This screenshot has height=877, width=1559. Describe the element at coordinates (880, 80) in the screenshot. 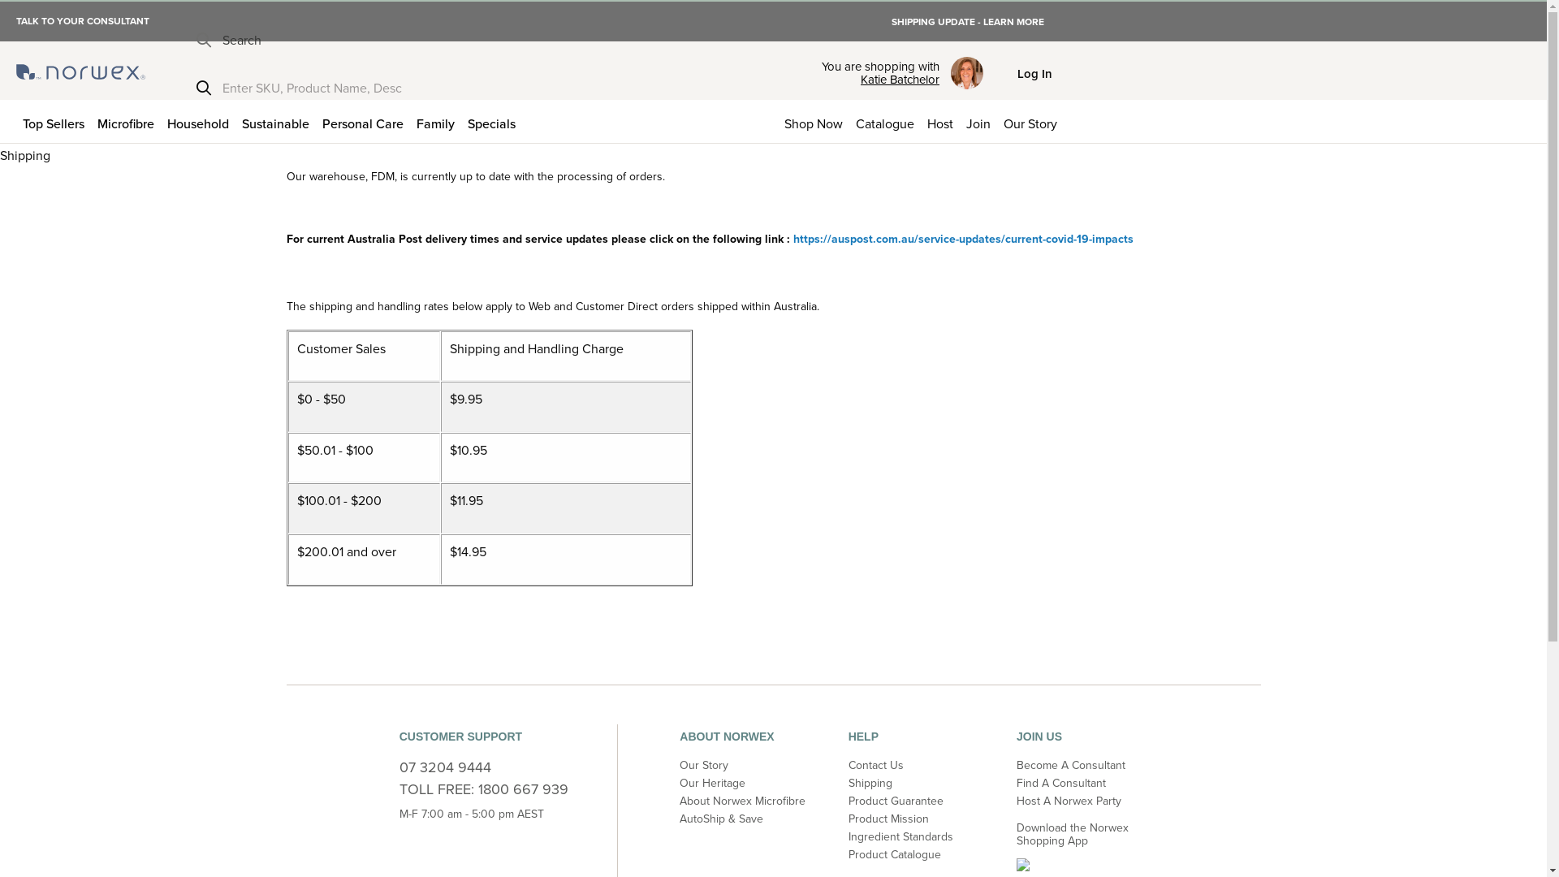

I see `Katie Batchelor` at that location.